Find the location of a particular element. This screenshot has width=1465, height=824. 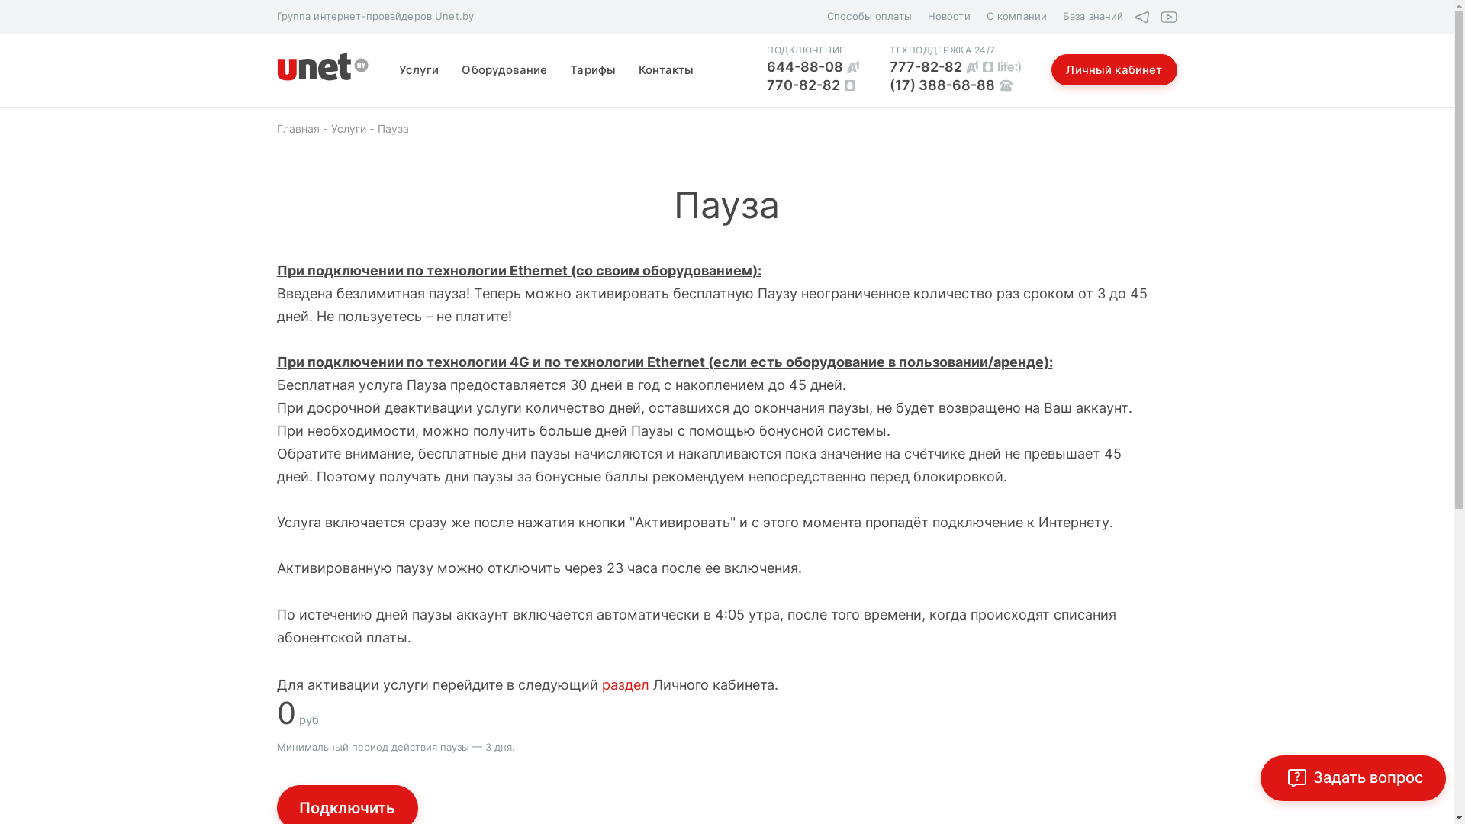

777-82-82 is located at coordinates (955, 67).